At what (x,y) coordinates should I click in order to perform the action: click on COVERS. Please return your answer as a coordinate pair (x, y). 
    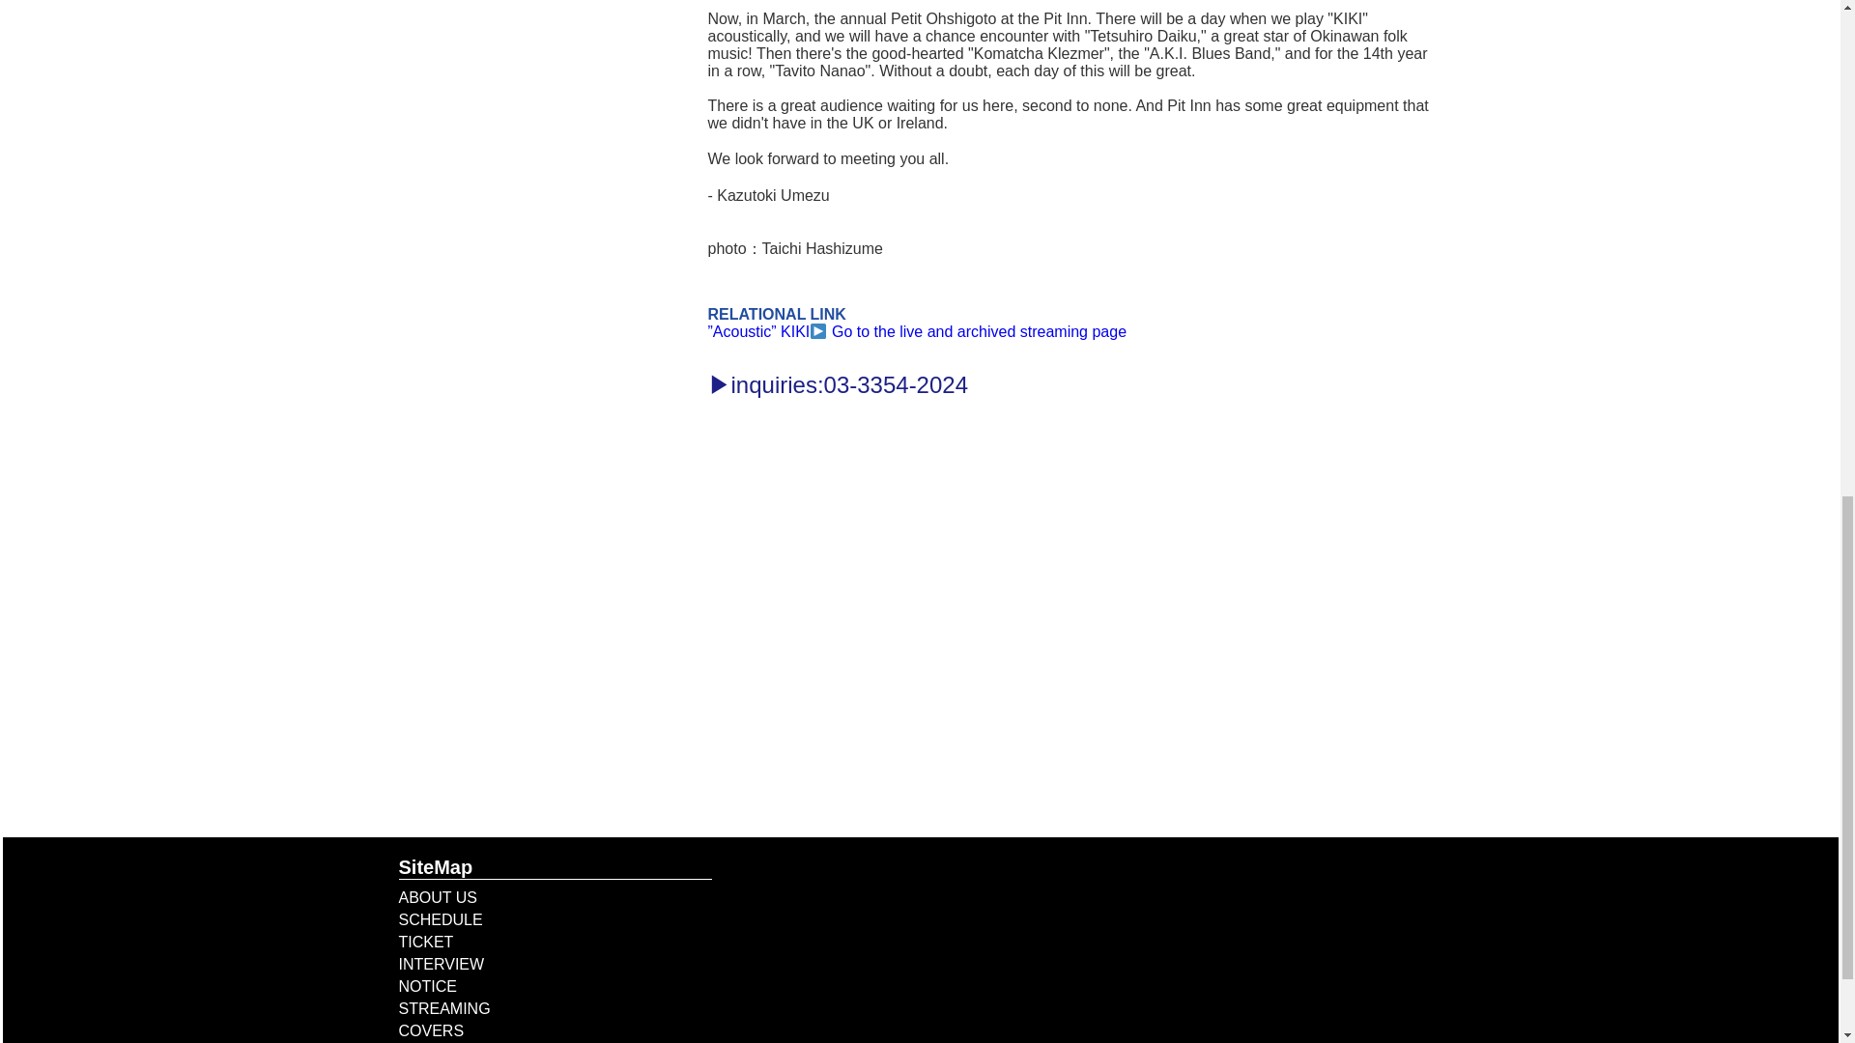
    Looking at the image, I should click on (431, 1030).